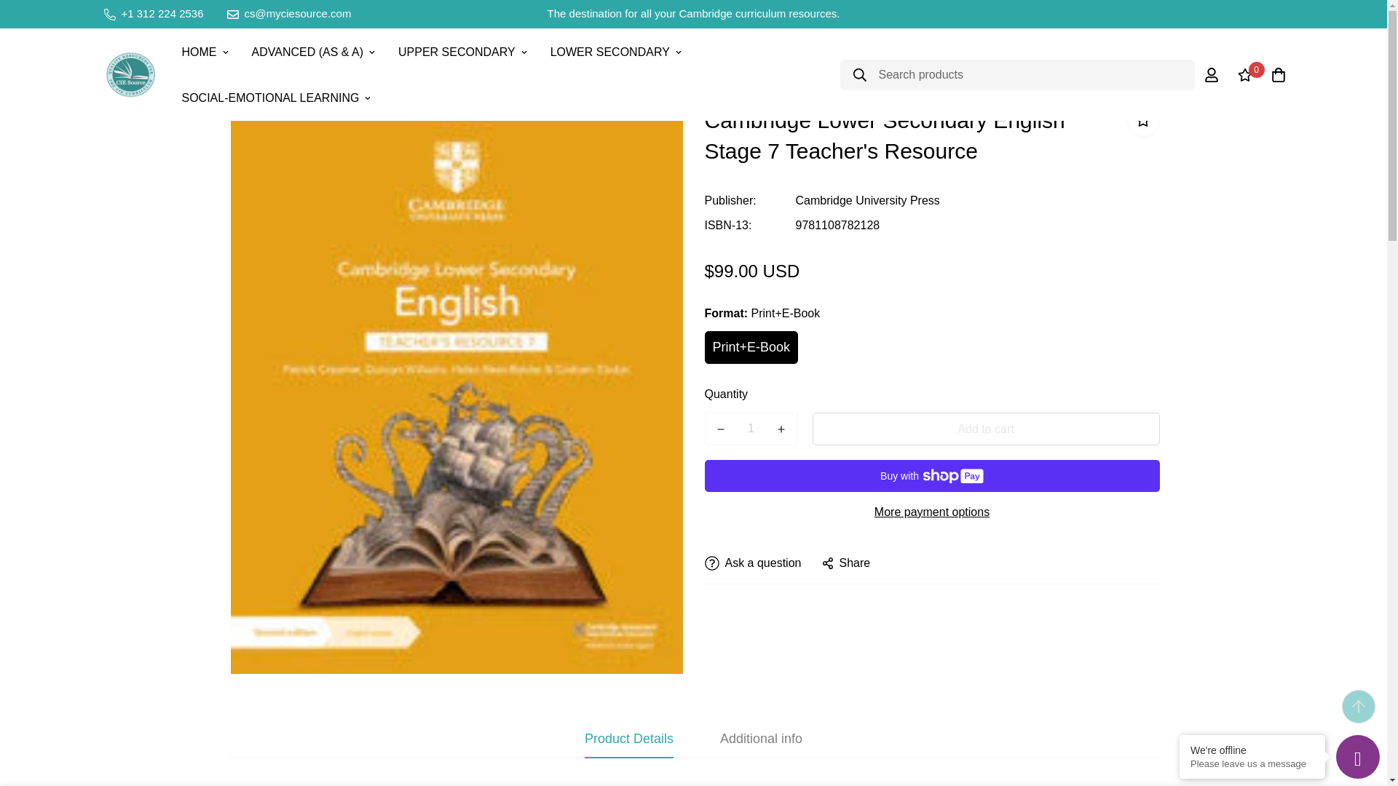  Describe the element at coordinates (277, 98) in the screenshot. I see `SOCIAL-EMOTIONAL LEARNING` at that location.